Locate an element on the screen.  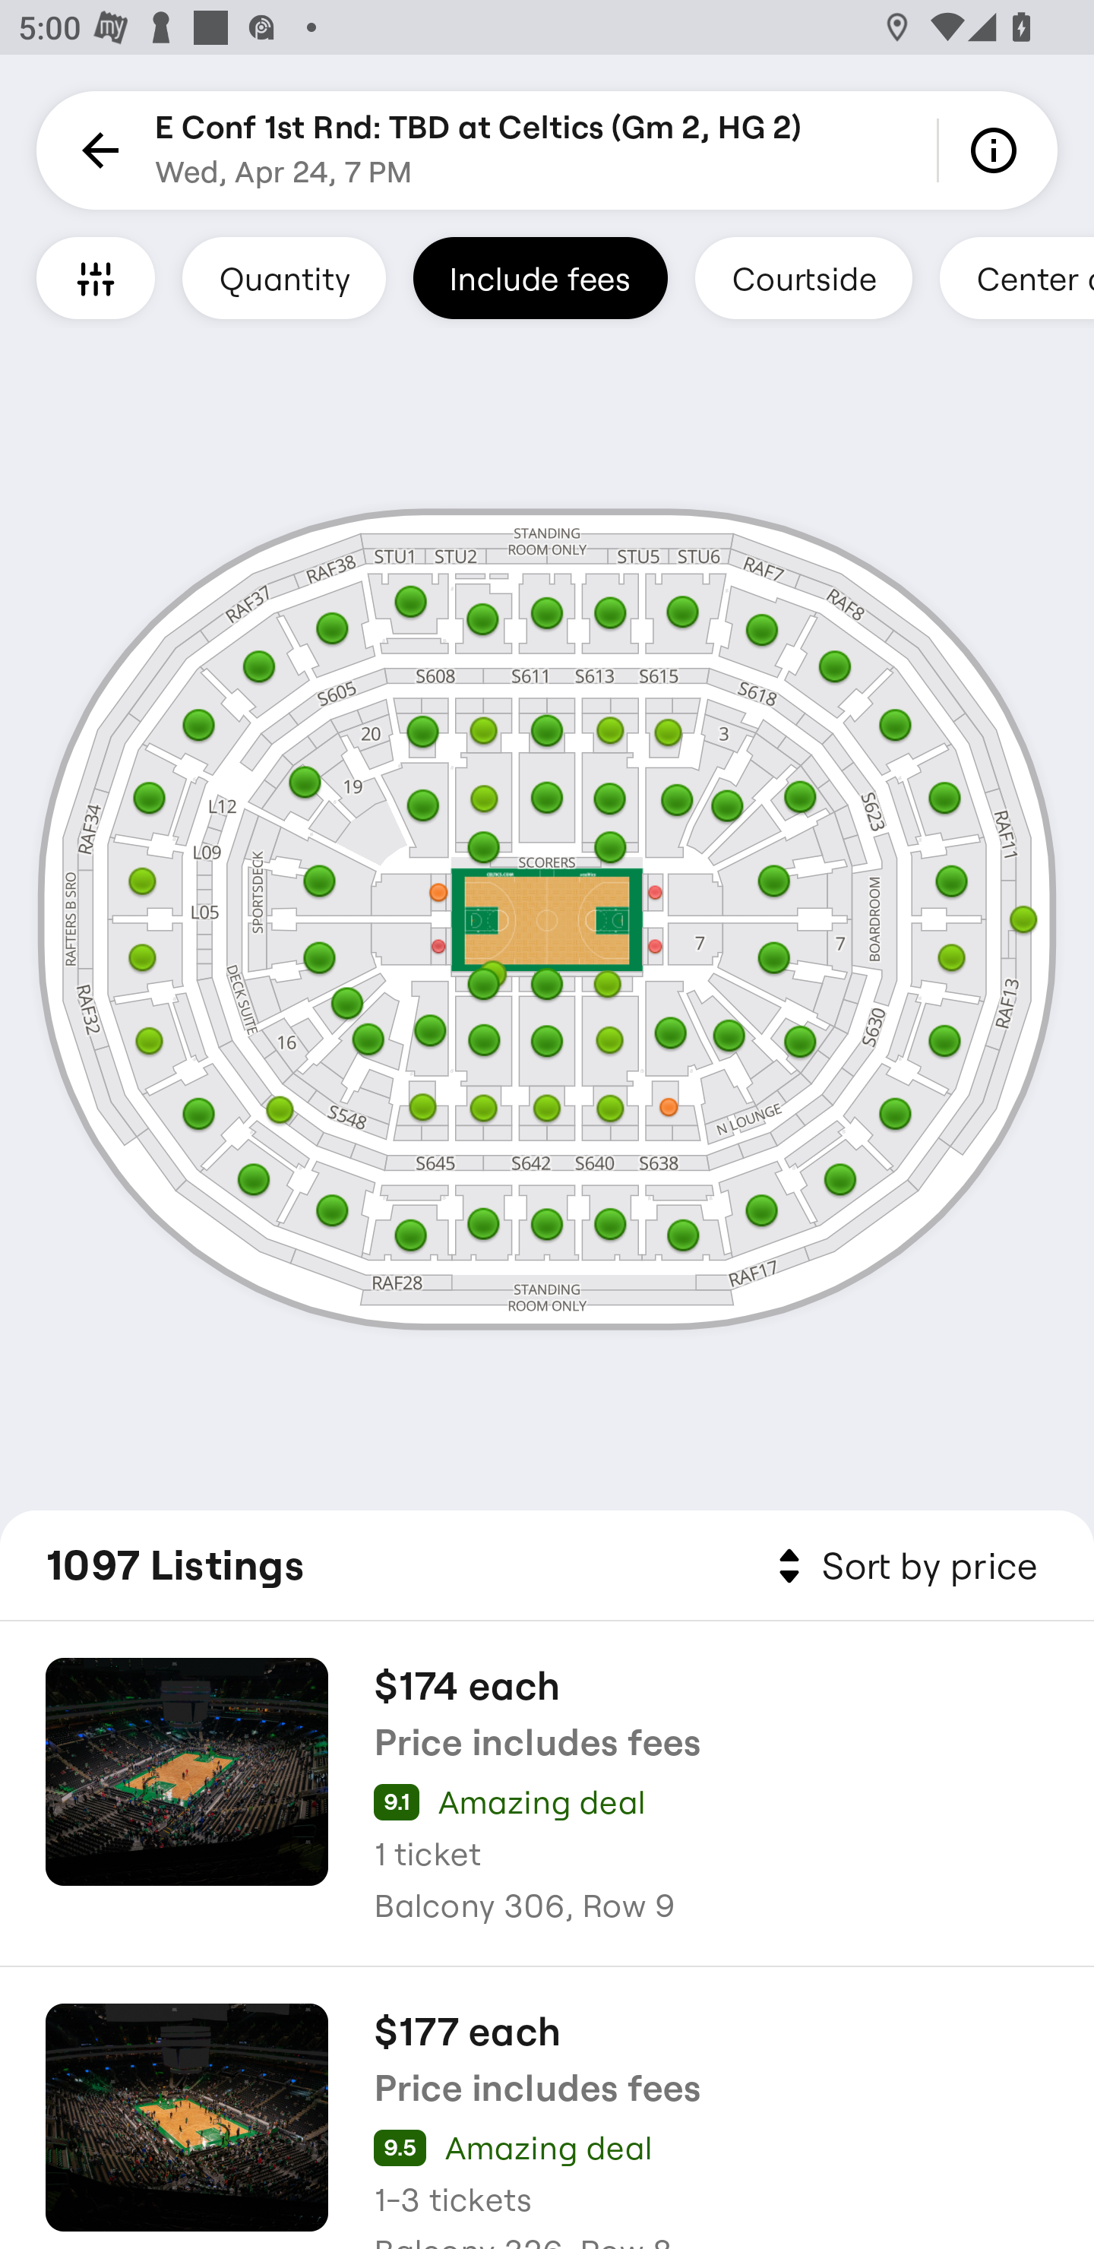
Filters and Accessible Seating is located at coordinates (96, 277).